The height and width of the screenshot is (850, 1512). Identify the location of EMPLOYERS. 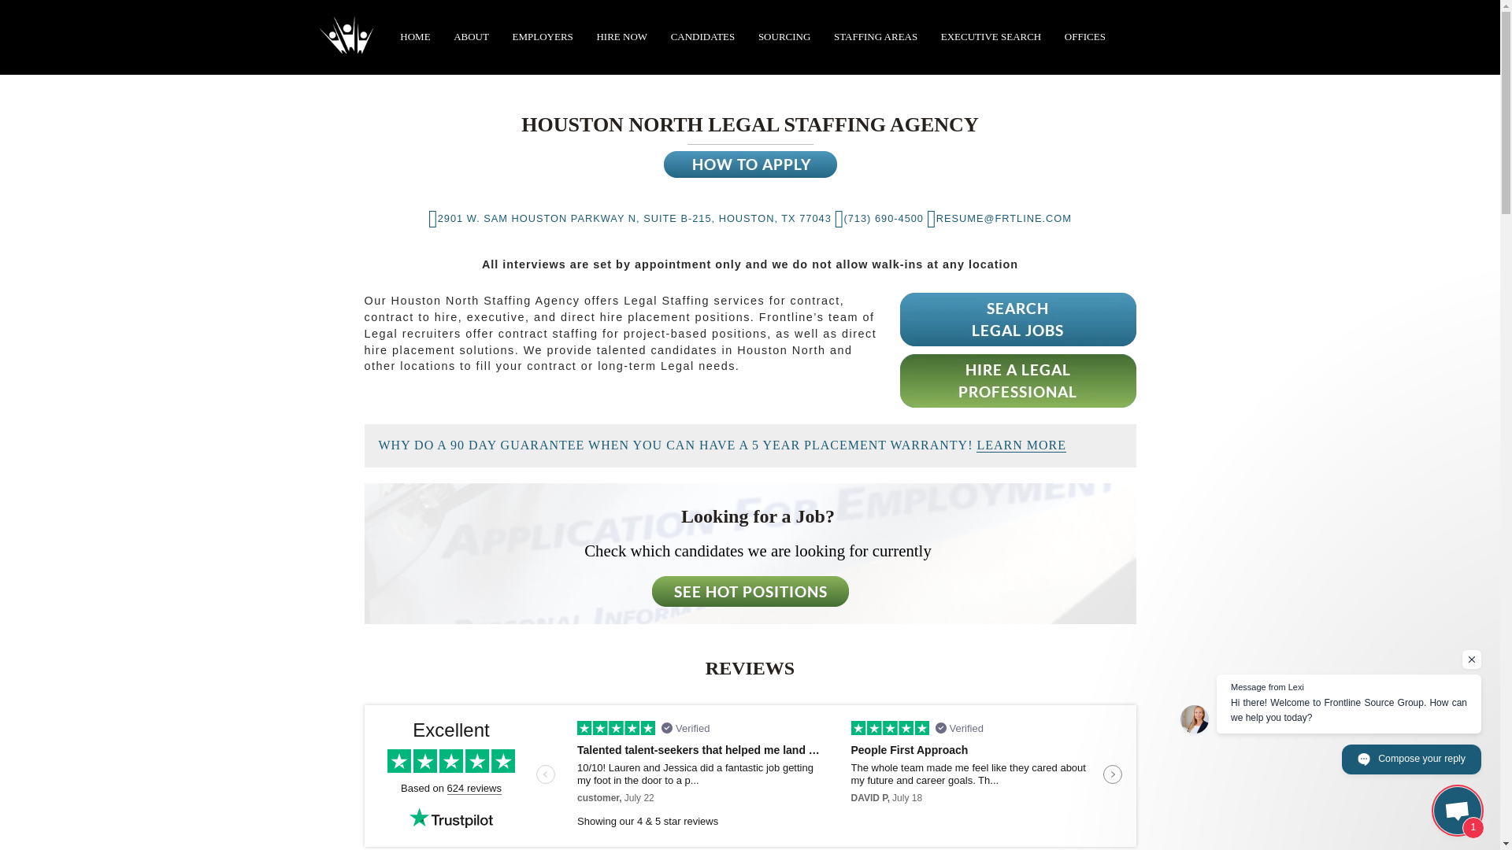
(543, 36).